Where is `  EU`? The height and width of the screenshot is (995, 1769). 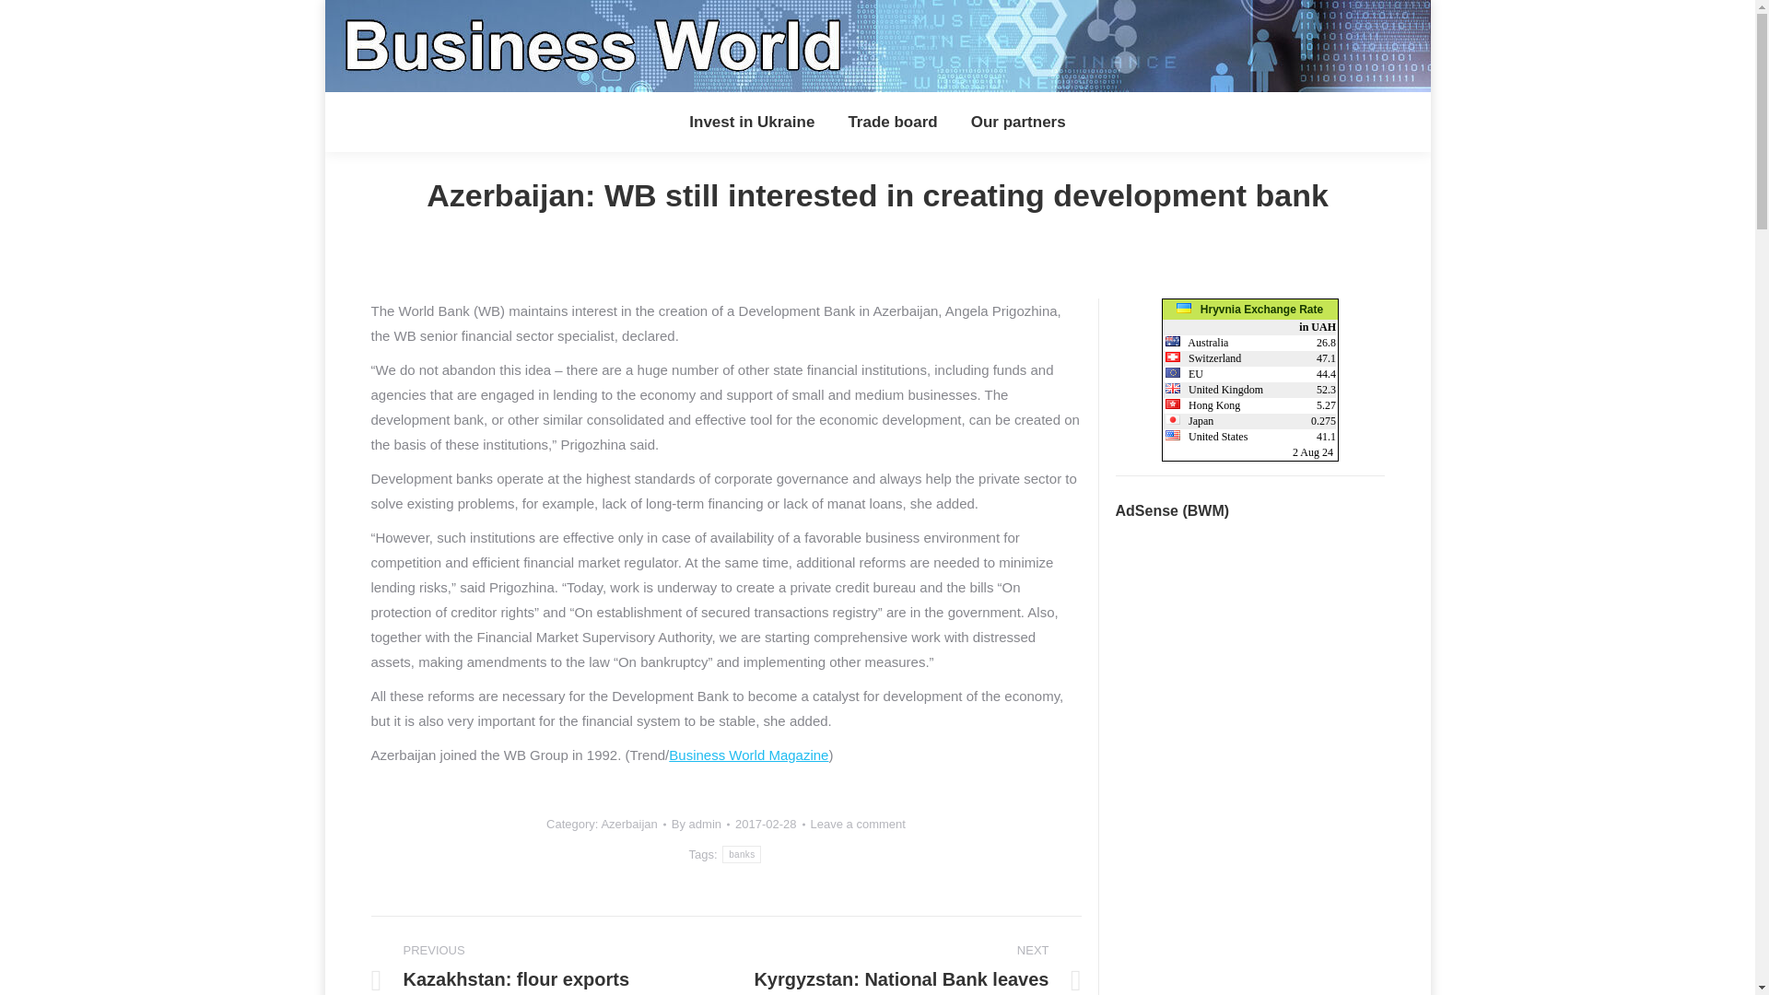
  EU is located at coordinates (1184, 373).